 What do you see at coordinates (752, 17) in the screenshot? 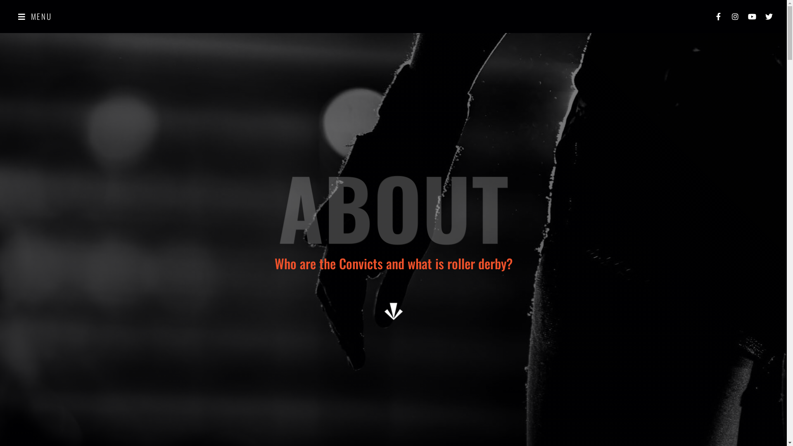
I see `Youtube` at bounding box center [752, 17].